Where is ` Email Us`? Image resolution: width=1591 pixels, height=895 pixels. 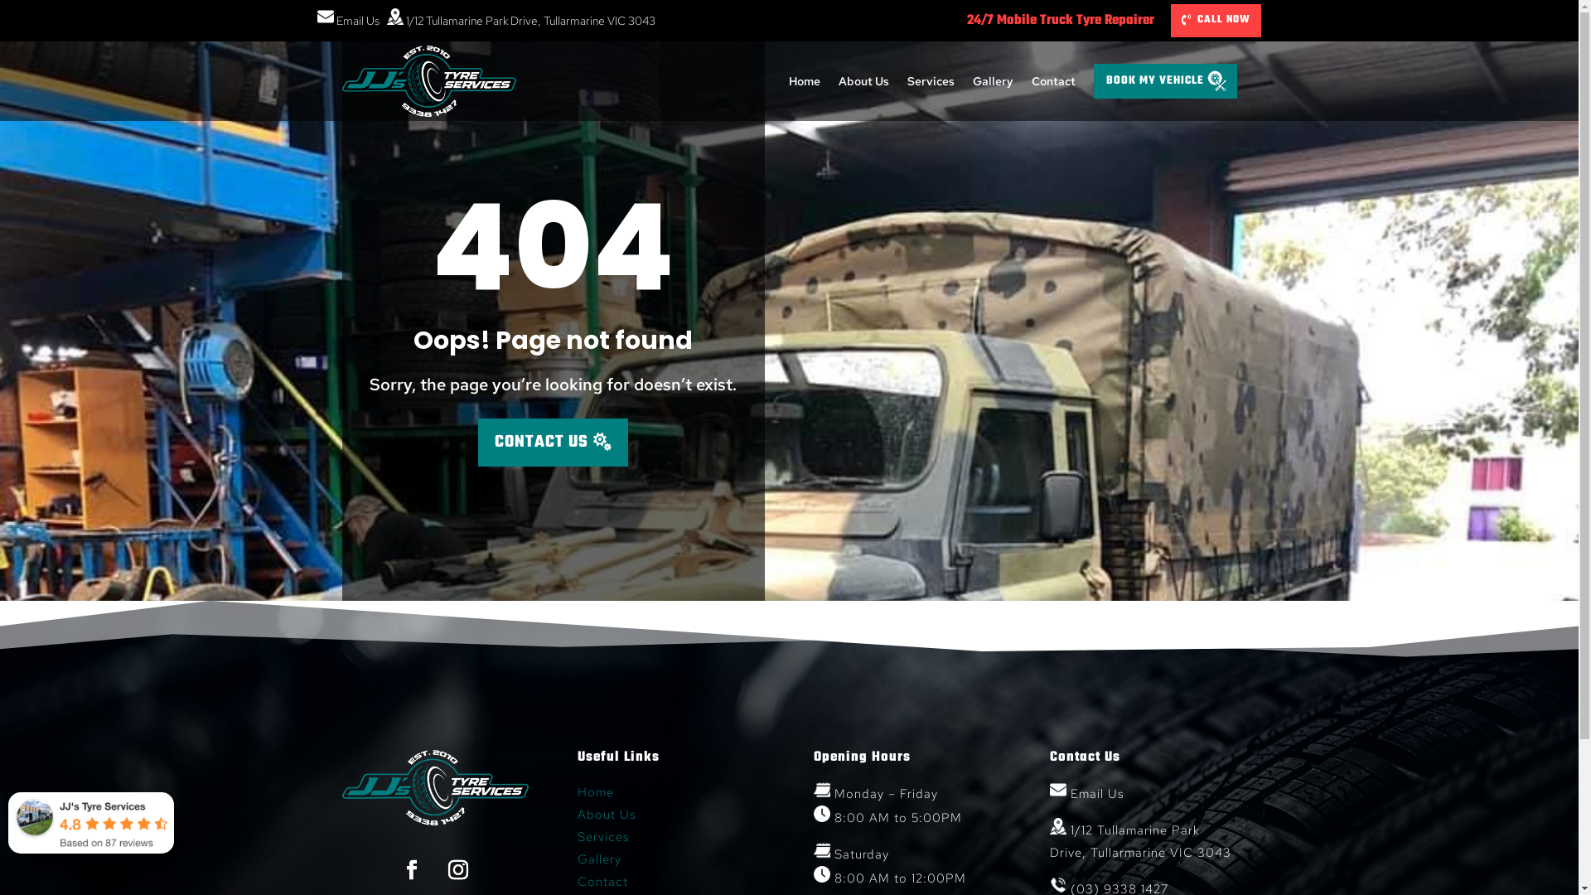
 Email Us is located at coordinates (348, 21).